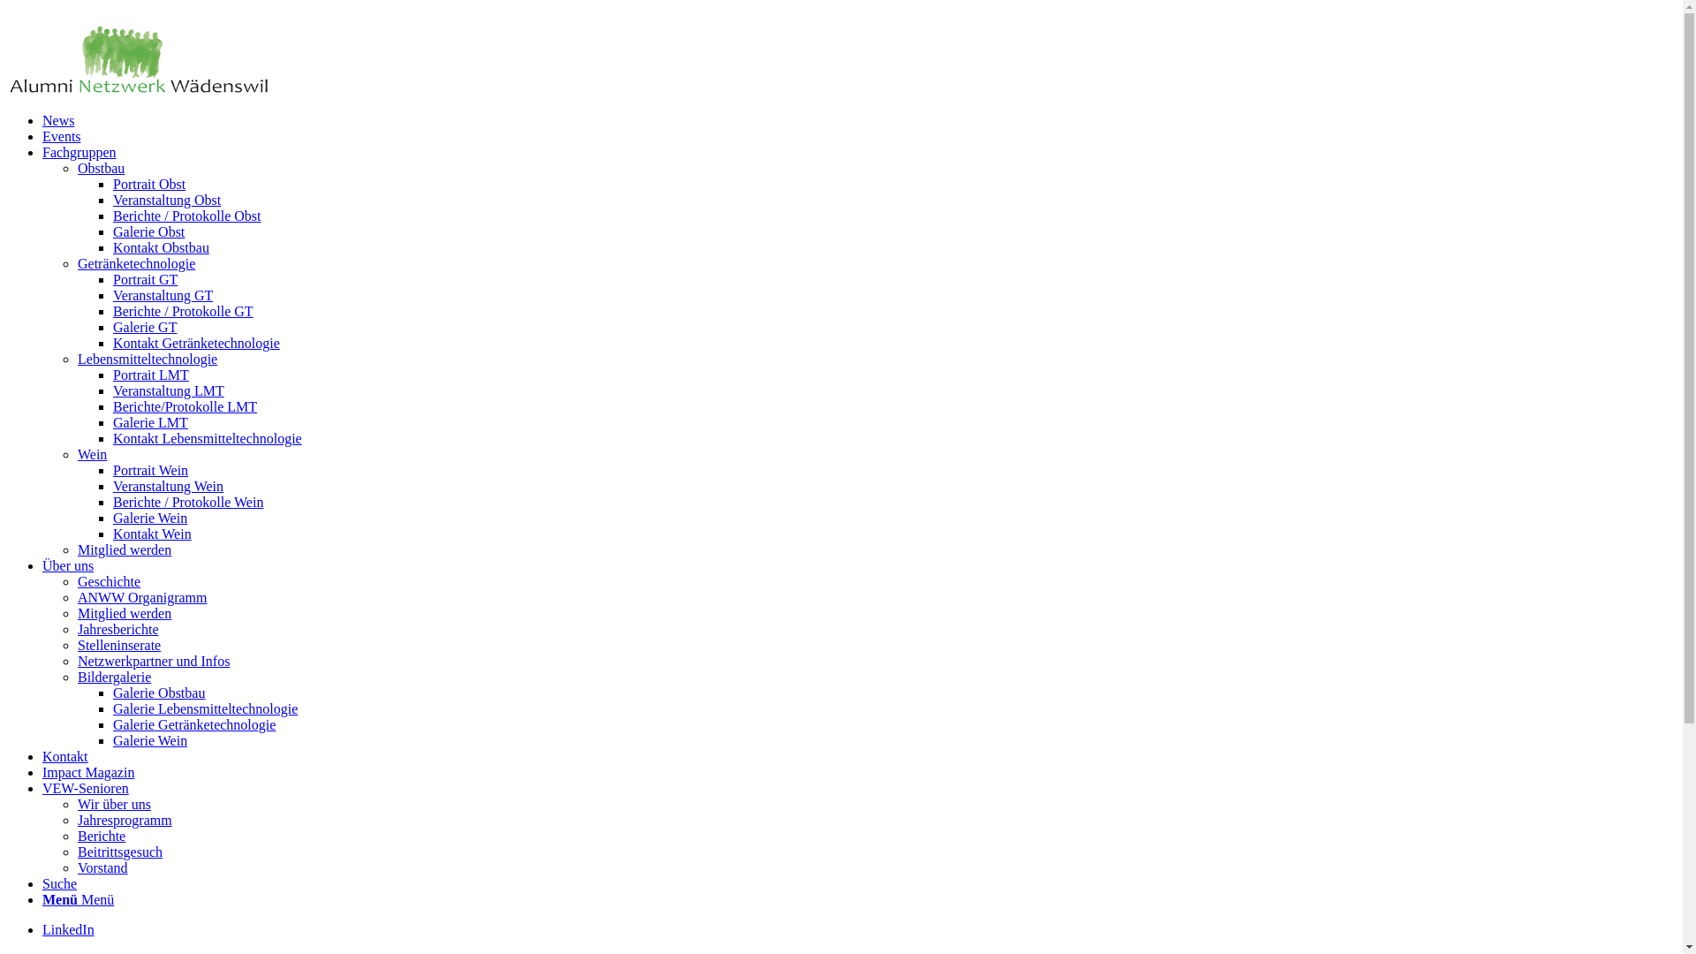 This screenshot has height=954, width=1696. What do you see at coordinates (151, 375) in the screenshot?
I see `Portrait LMT` at bounding box center [151, 375].